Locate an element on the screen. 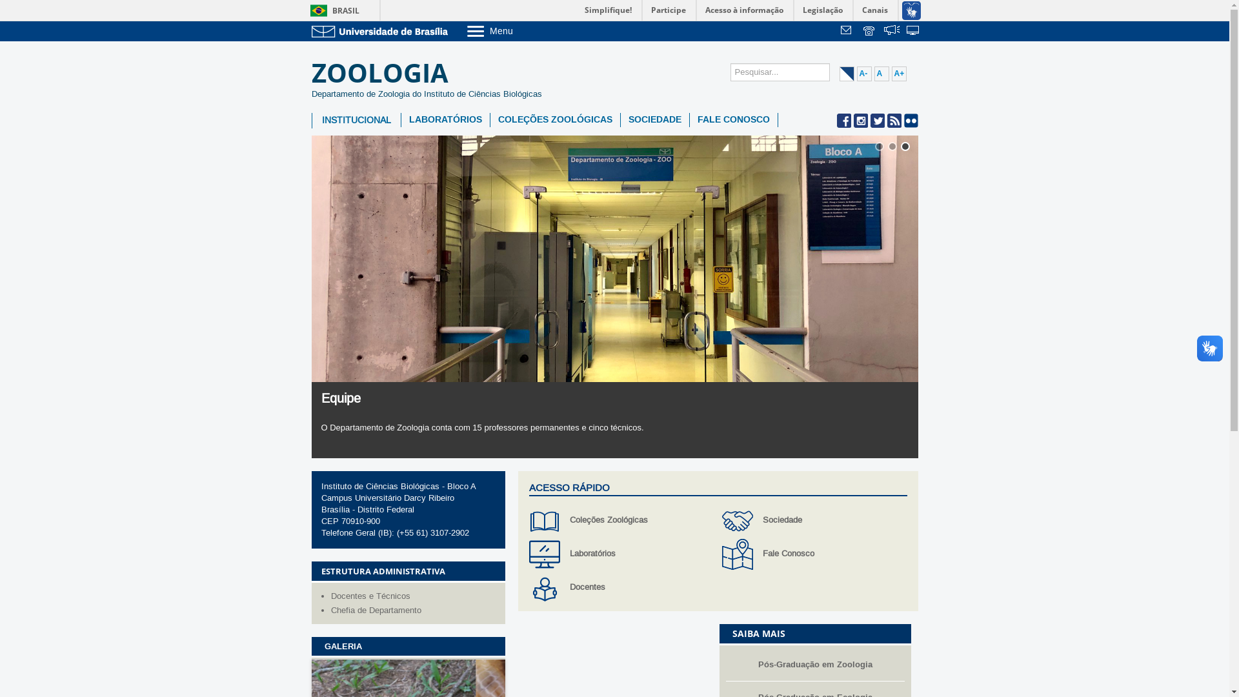 This screenshot has height=697, width=1239. Webmail is located at coordinates (848, 32).